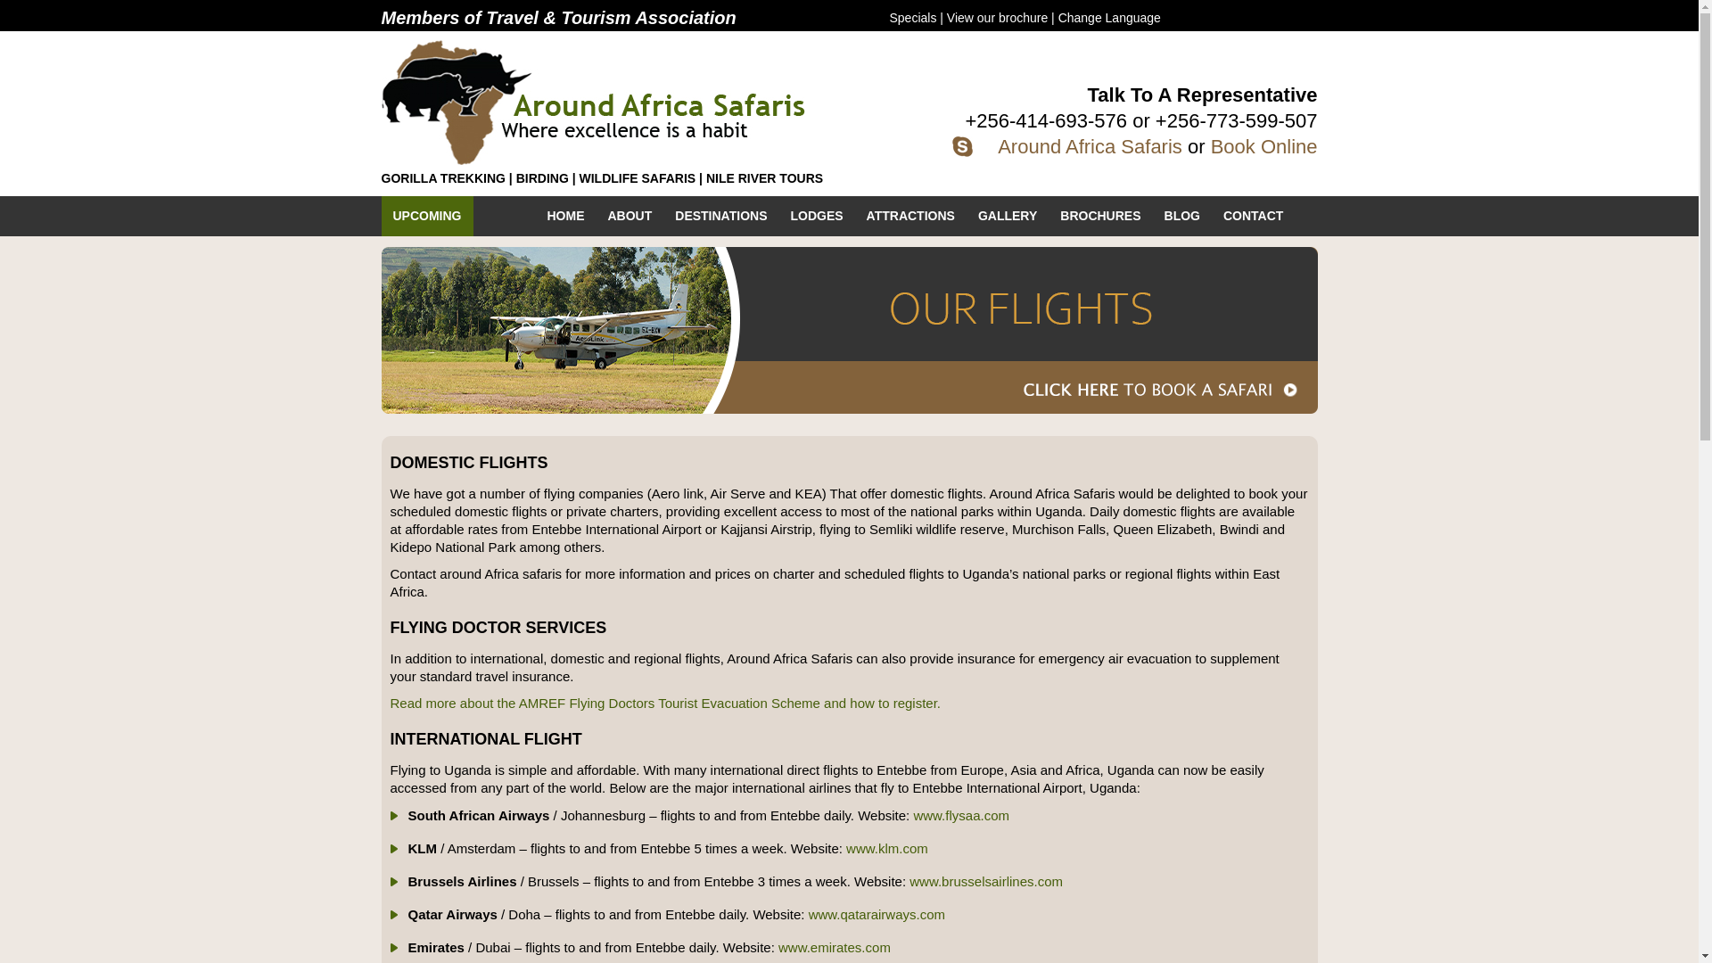 The height and width of the screenshot is (963, 1712). I want to click on Specials, so click(913, 18).